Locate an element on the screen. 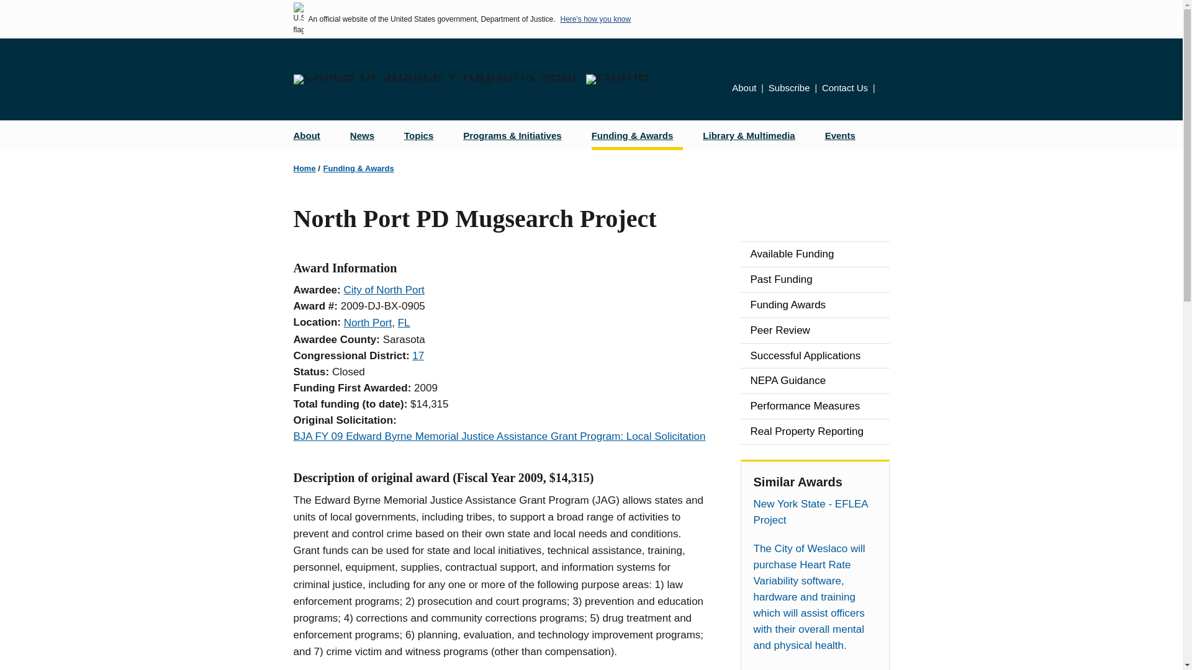 Image resolution: width=1192 pixels, height=670 pixels. Home is located at coordinates (617, 79).